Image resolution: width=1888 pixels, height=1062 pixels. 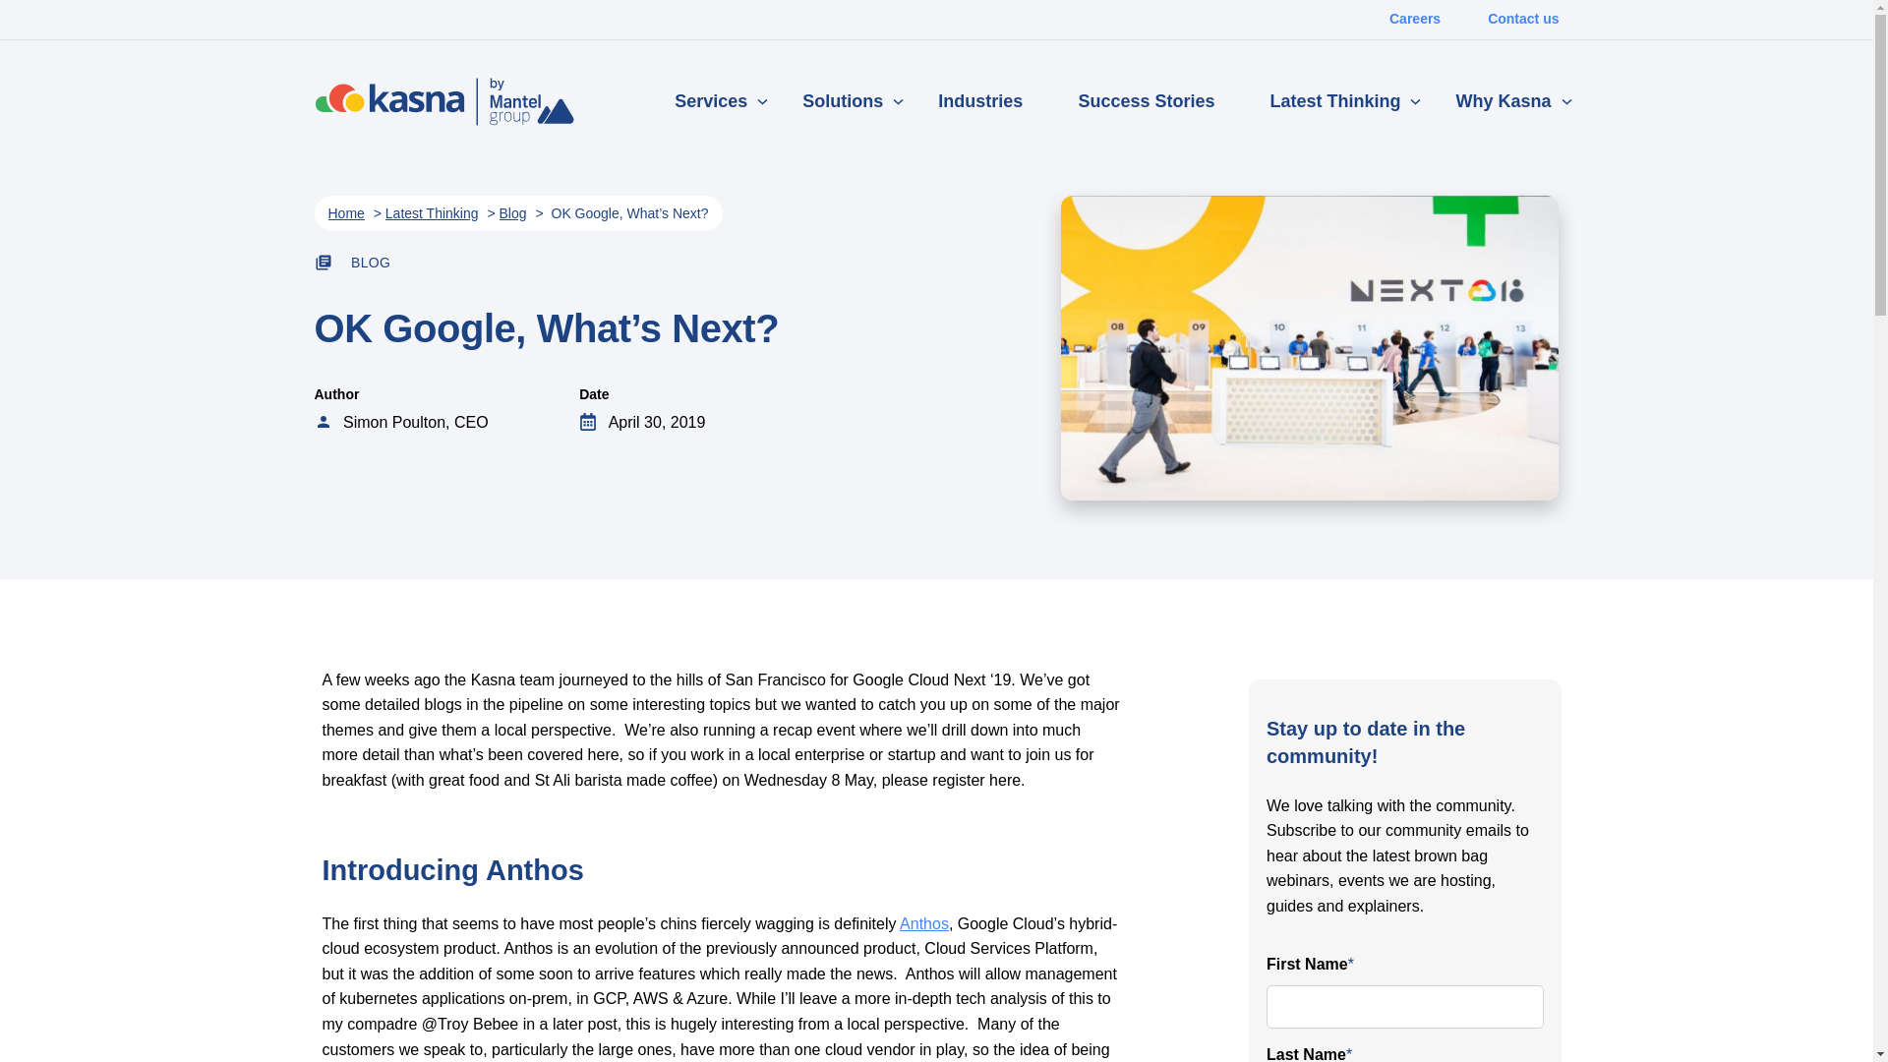 What do you see at coordinates (1503, 102) in the screenshot?
I see `Why Kasna` at bounding box center [1503, 102].